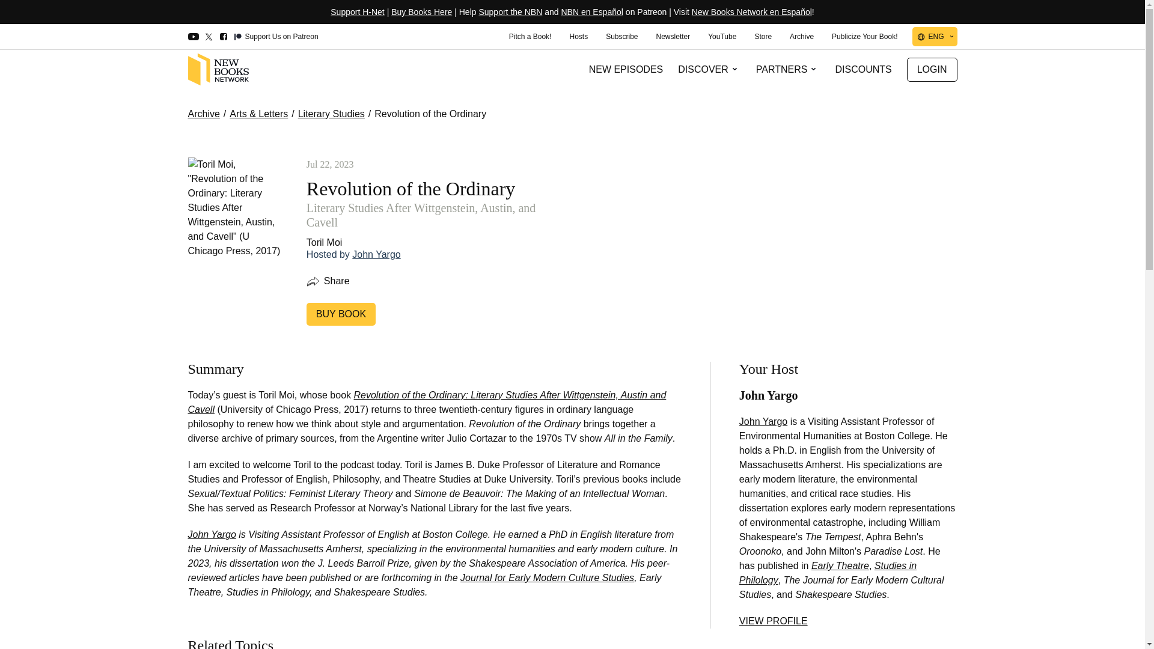  Describe the element at coordinates (864, 36) in the screenshot. I see `Publicize Your Book!` at that location.